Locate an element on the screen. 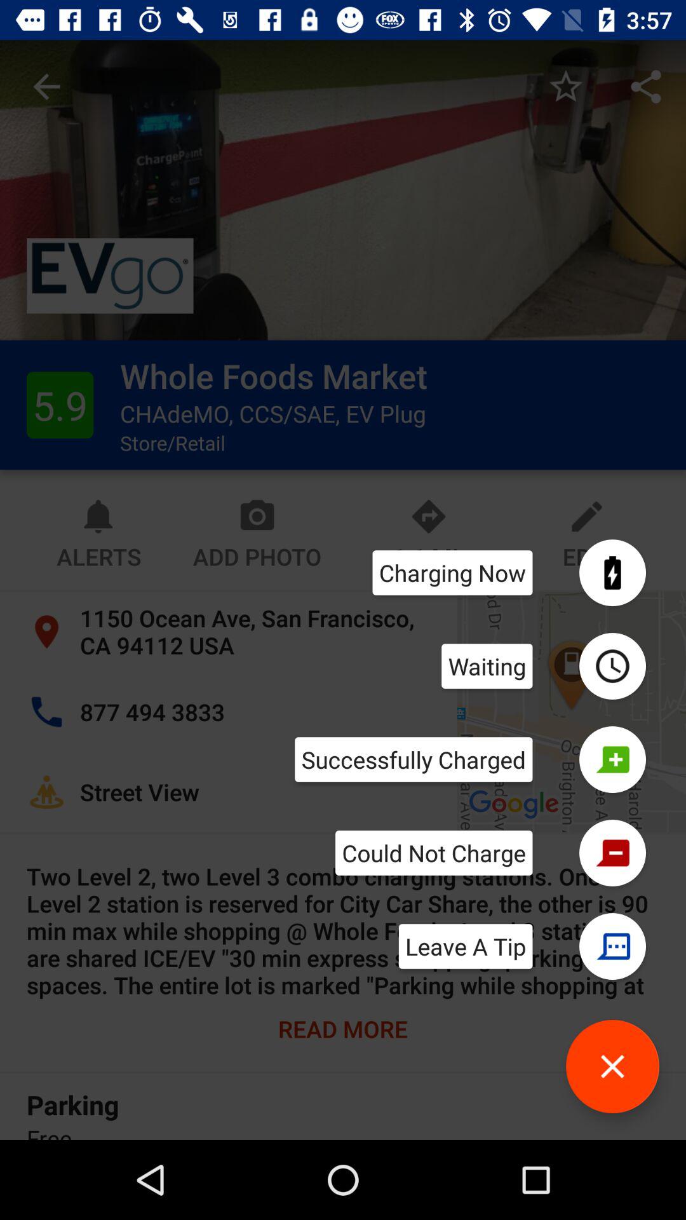  close window is located at coordinates (612, 1066).